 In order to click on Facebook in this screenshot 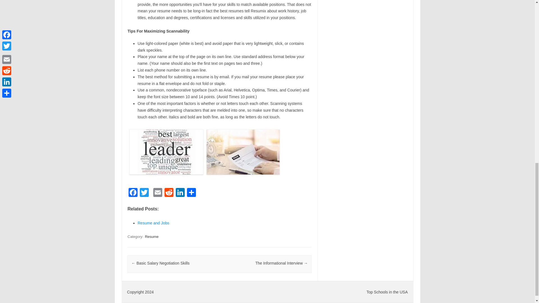, I will do `click(133, 193)`.